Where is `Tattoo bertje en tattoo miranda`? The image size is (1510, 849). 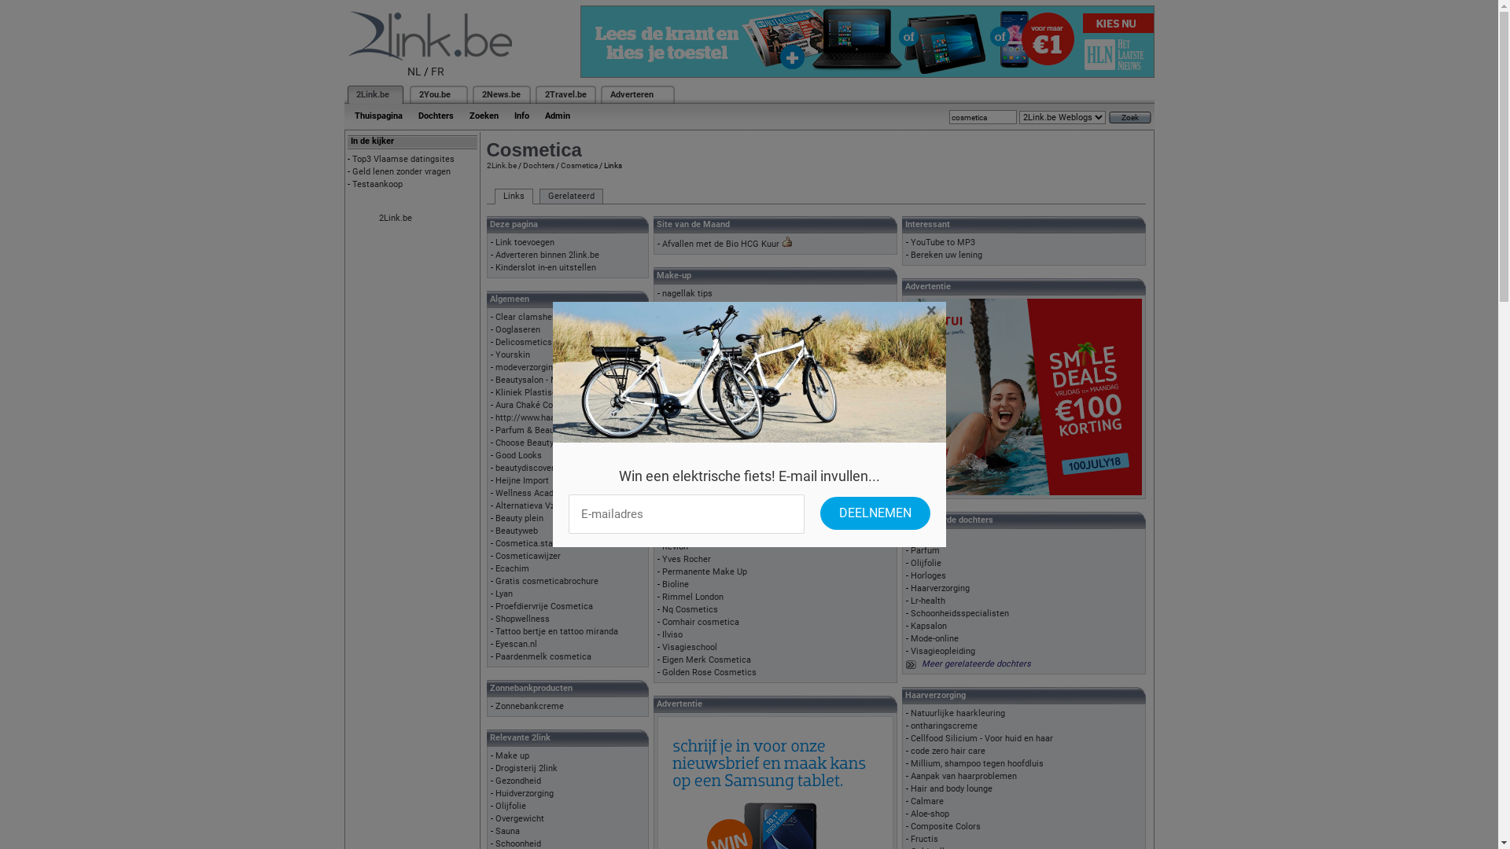
Tattoo bertje en tattoo miranda is located at coordinates (557, 632).